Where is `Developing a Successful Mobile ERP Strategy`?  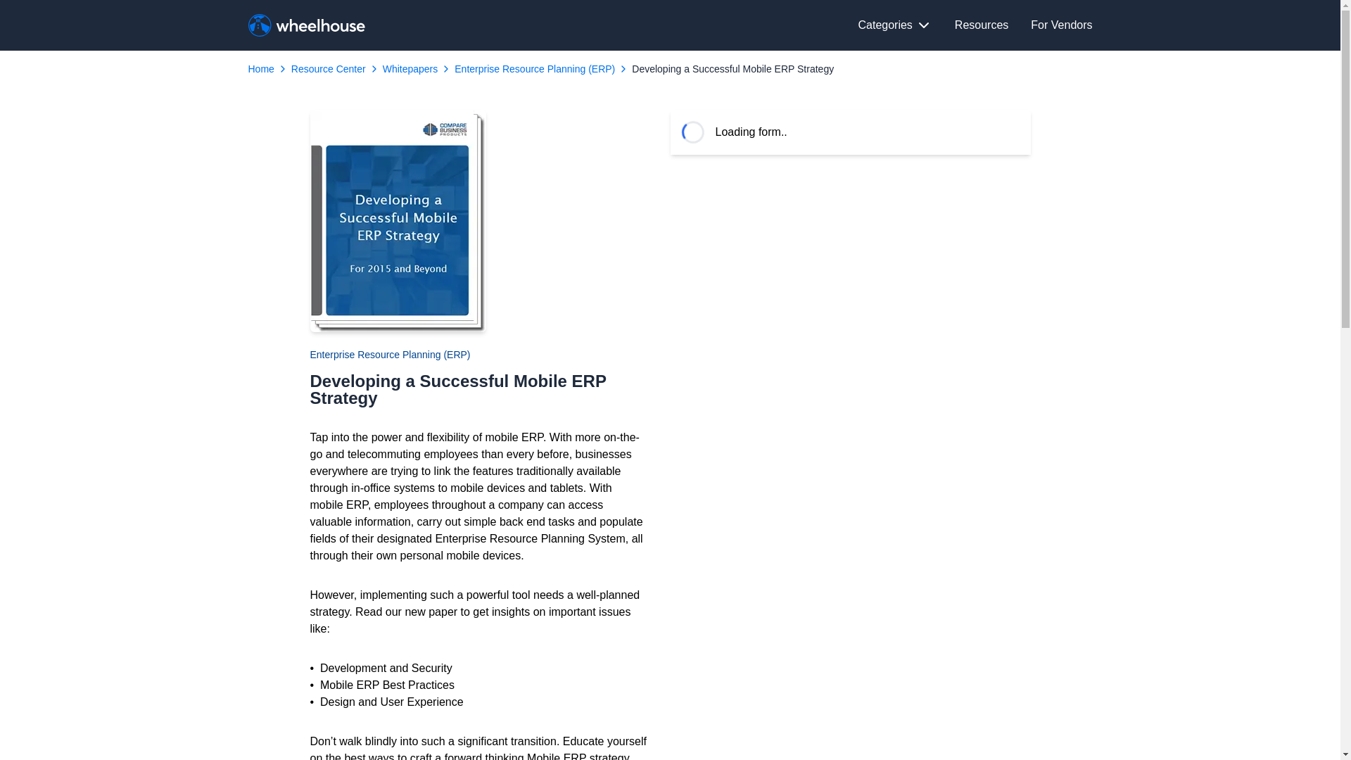
Developing a Successful Mobile ERP Strategy is located at coordinates (732, 68).